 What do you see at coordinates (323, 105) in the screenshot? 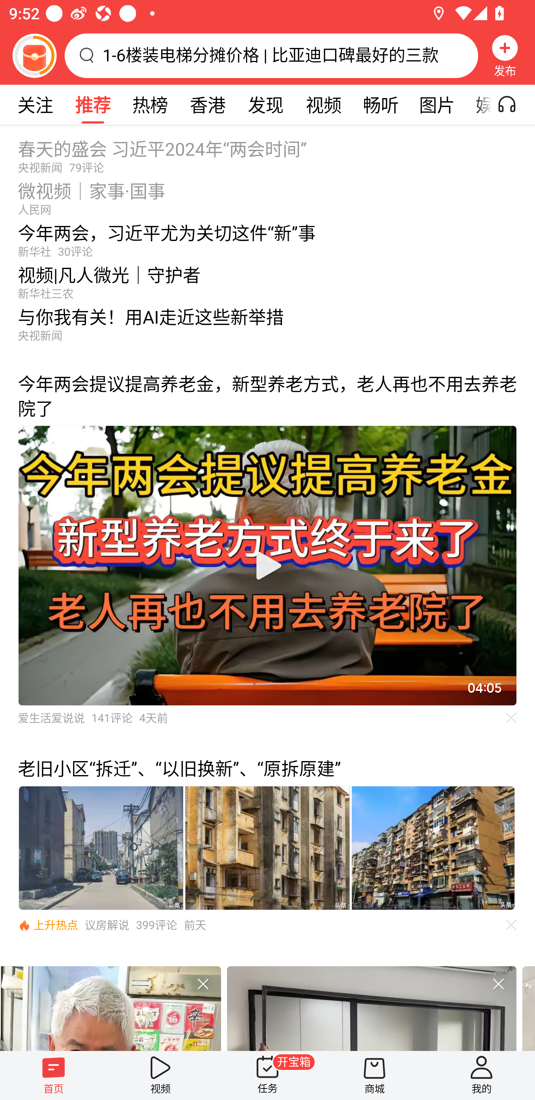
I see `视频` at bounding box center [323, 105].